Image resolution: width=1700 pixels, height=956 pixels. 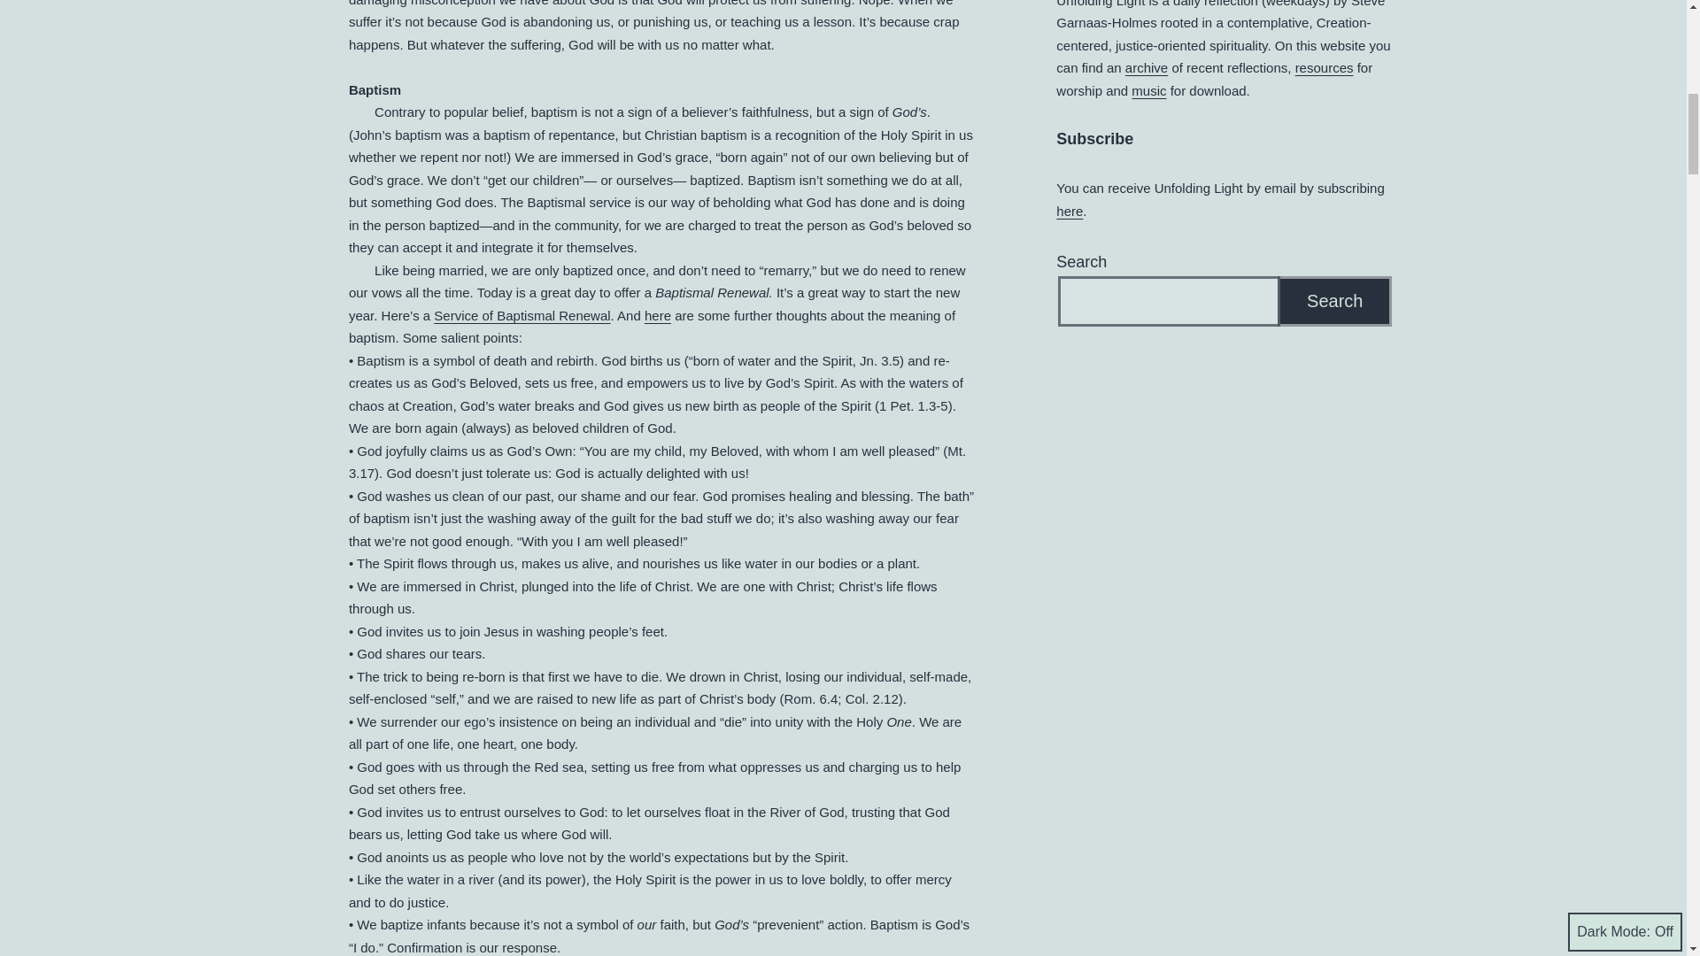 I want to click on here, so click(x=657, y=315).